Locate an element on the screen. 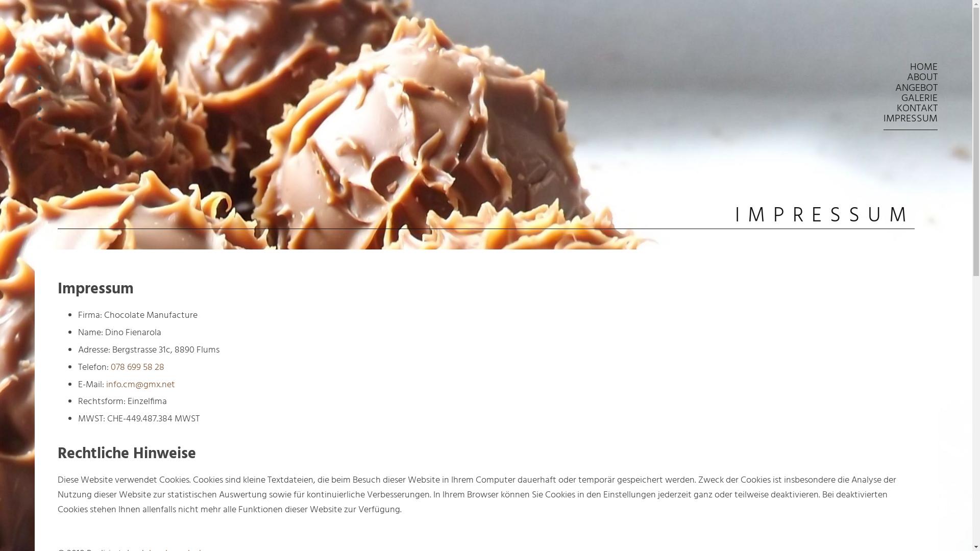 This screenshot has width=980, height=551. GALERIE is located at coordinates (920, 99).